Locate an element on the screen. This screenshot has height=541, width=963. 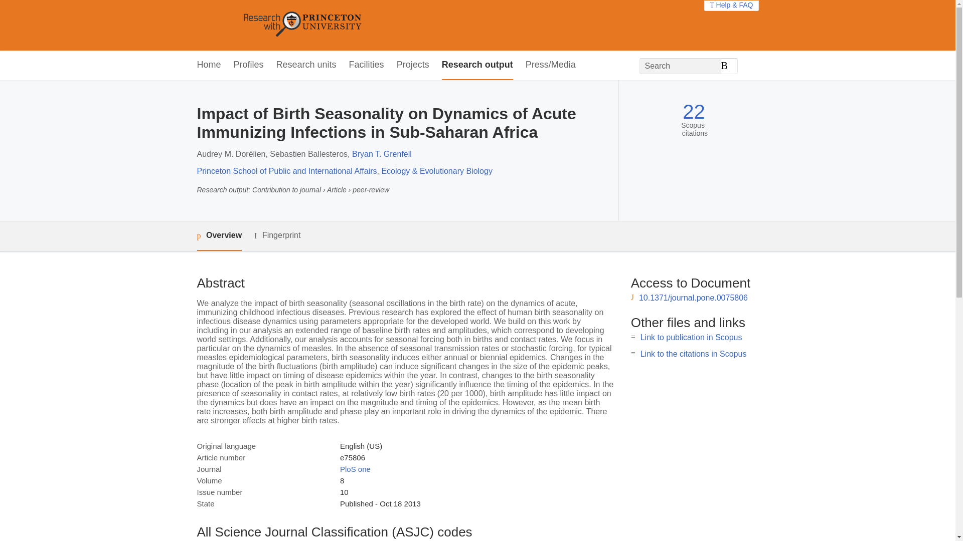
Bryan T. Grenfell is located at coordinates (382, 154).